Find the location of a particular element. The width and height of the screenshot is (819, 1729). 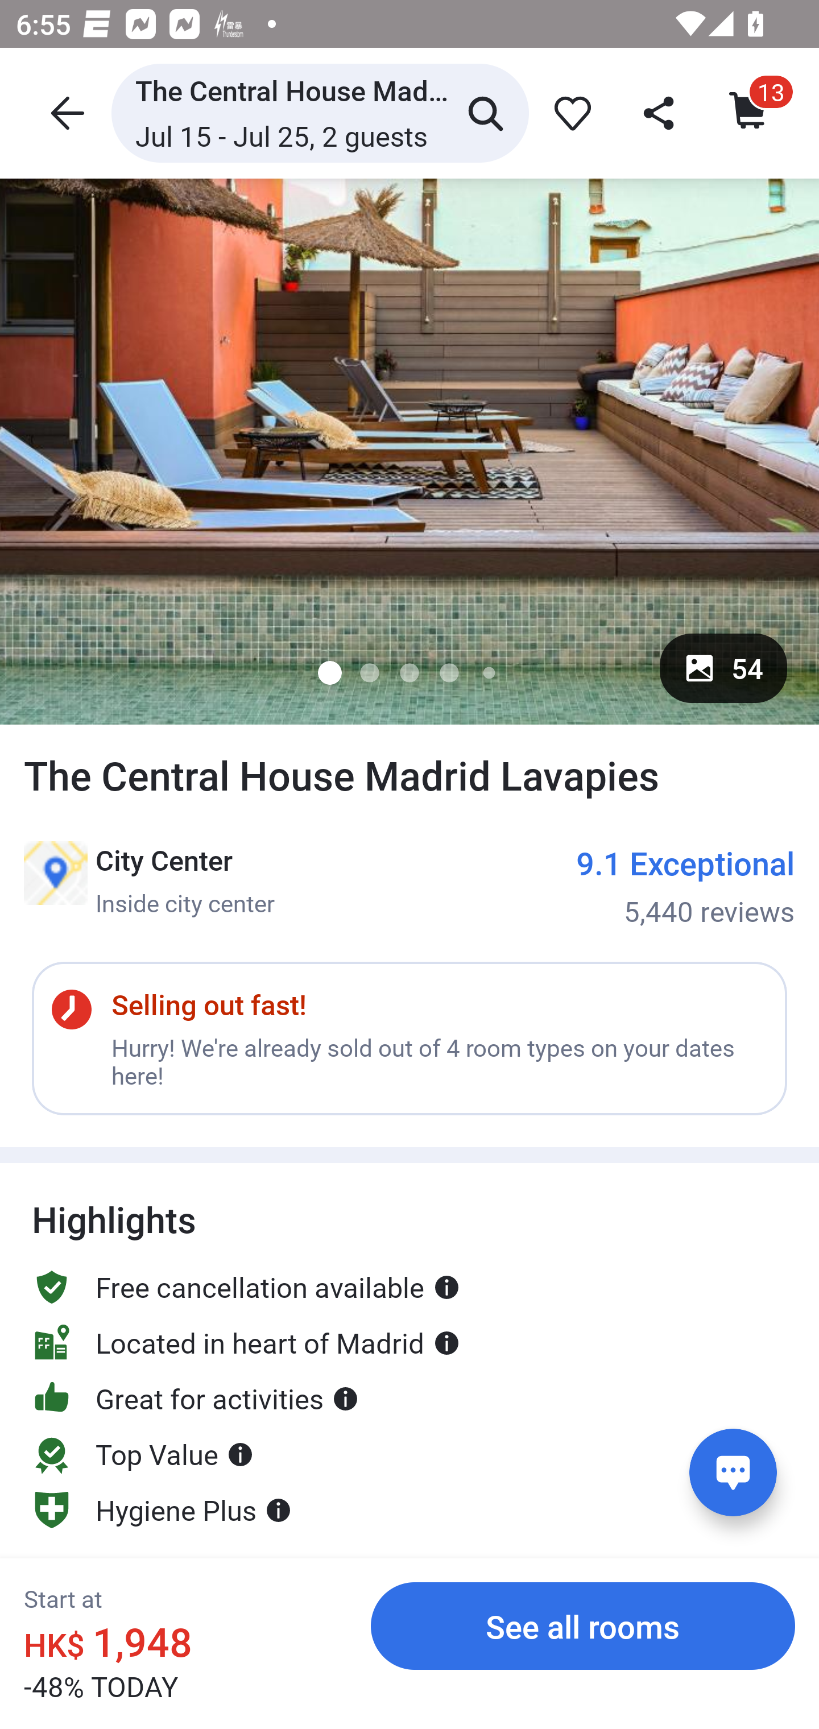

Top Value is located at coordinates (143, 1434).